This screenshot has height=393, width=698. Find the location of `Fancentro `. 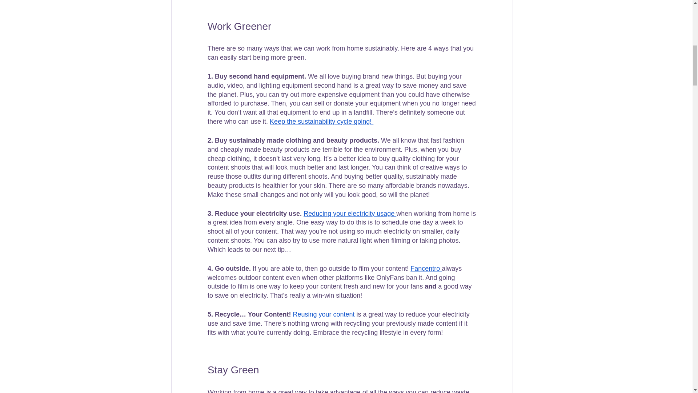

Fancentro  is located at coordinates (426, 269).